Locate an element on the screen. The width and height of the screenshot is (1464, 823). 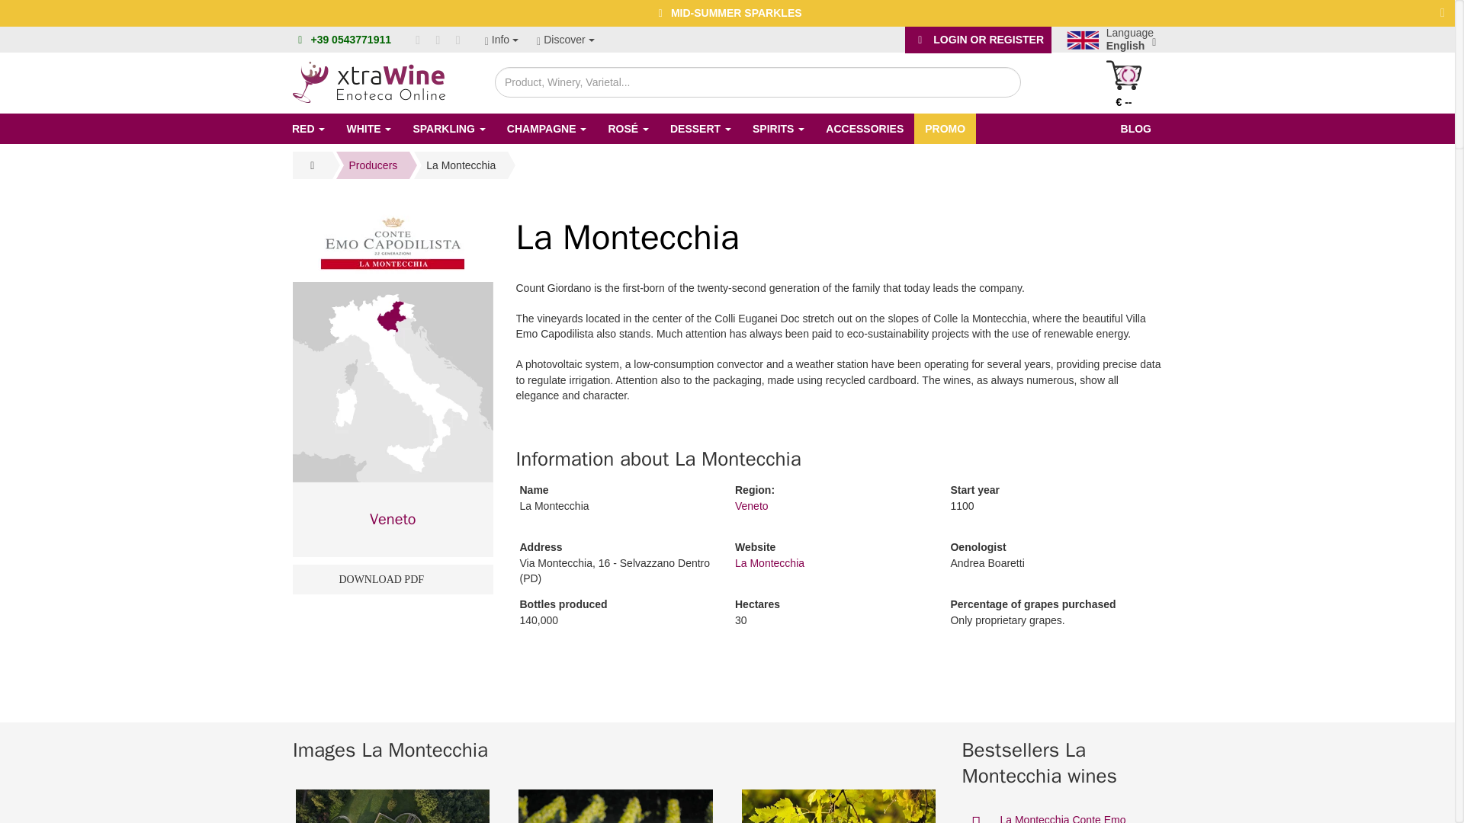
Search is located at coordinates (994, 81).